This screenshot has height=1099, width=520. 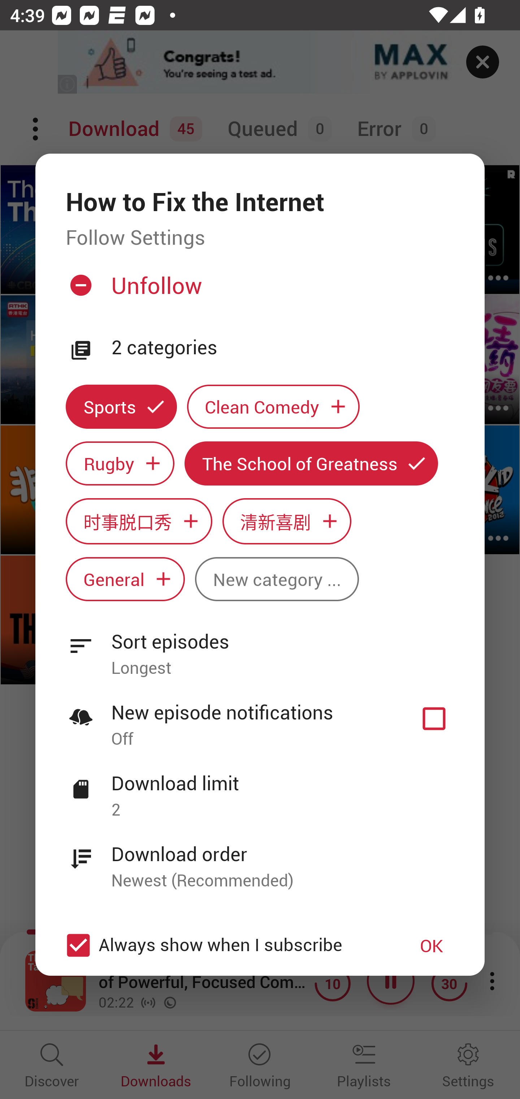 What do you see at coordinates (125, 579) in the screenshot?
I see `General` at bounding box center [125, 579].